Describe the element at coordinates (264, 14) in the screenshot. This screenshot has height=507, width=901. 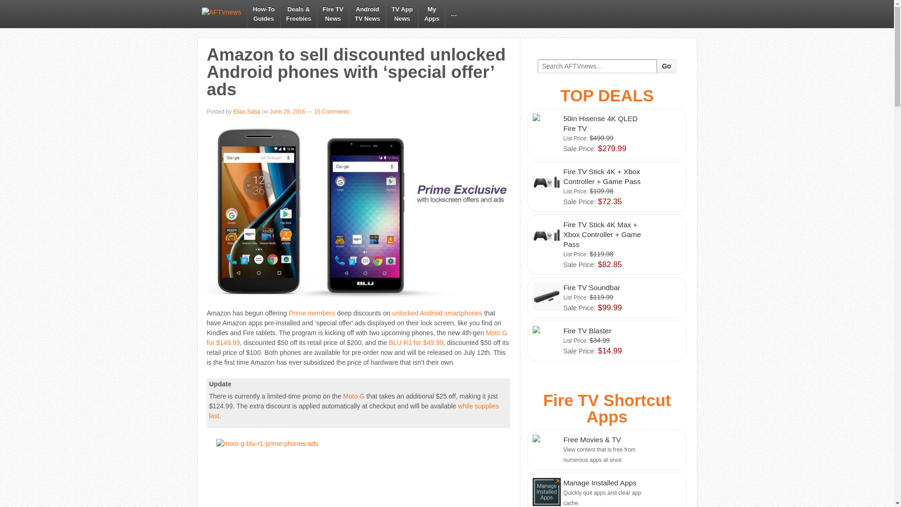
I see `Moto G` at that location.